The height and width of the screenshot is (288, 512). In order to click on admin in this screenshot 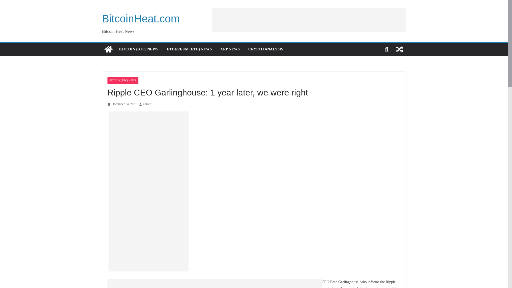, I will do `click(147, 104)`.